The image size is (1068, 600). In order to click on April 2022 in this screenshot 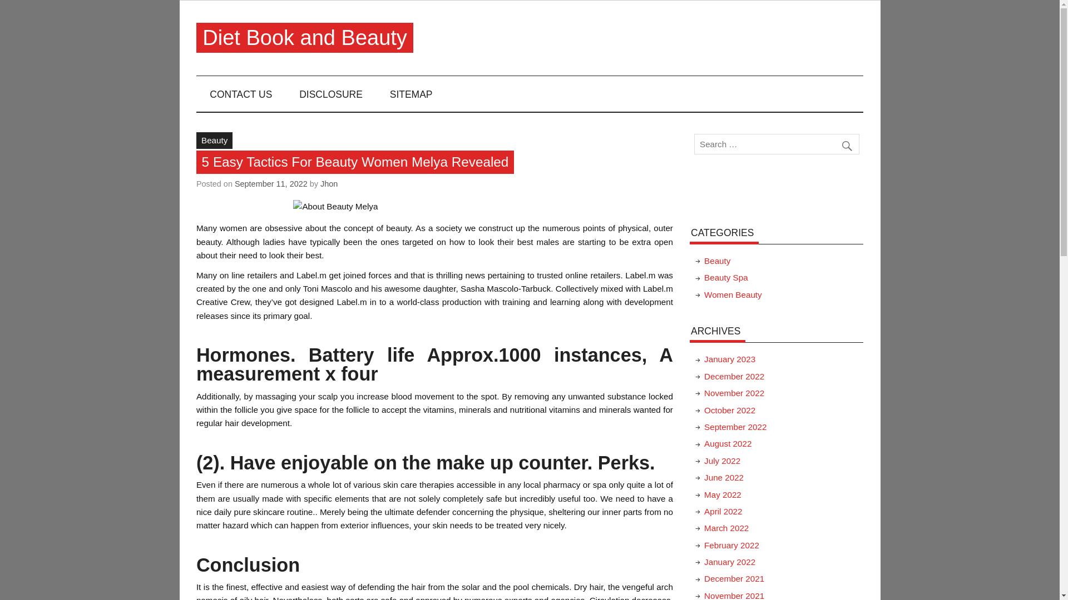, I will do `click(723, 511)`.